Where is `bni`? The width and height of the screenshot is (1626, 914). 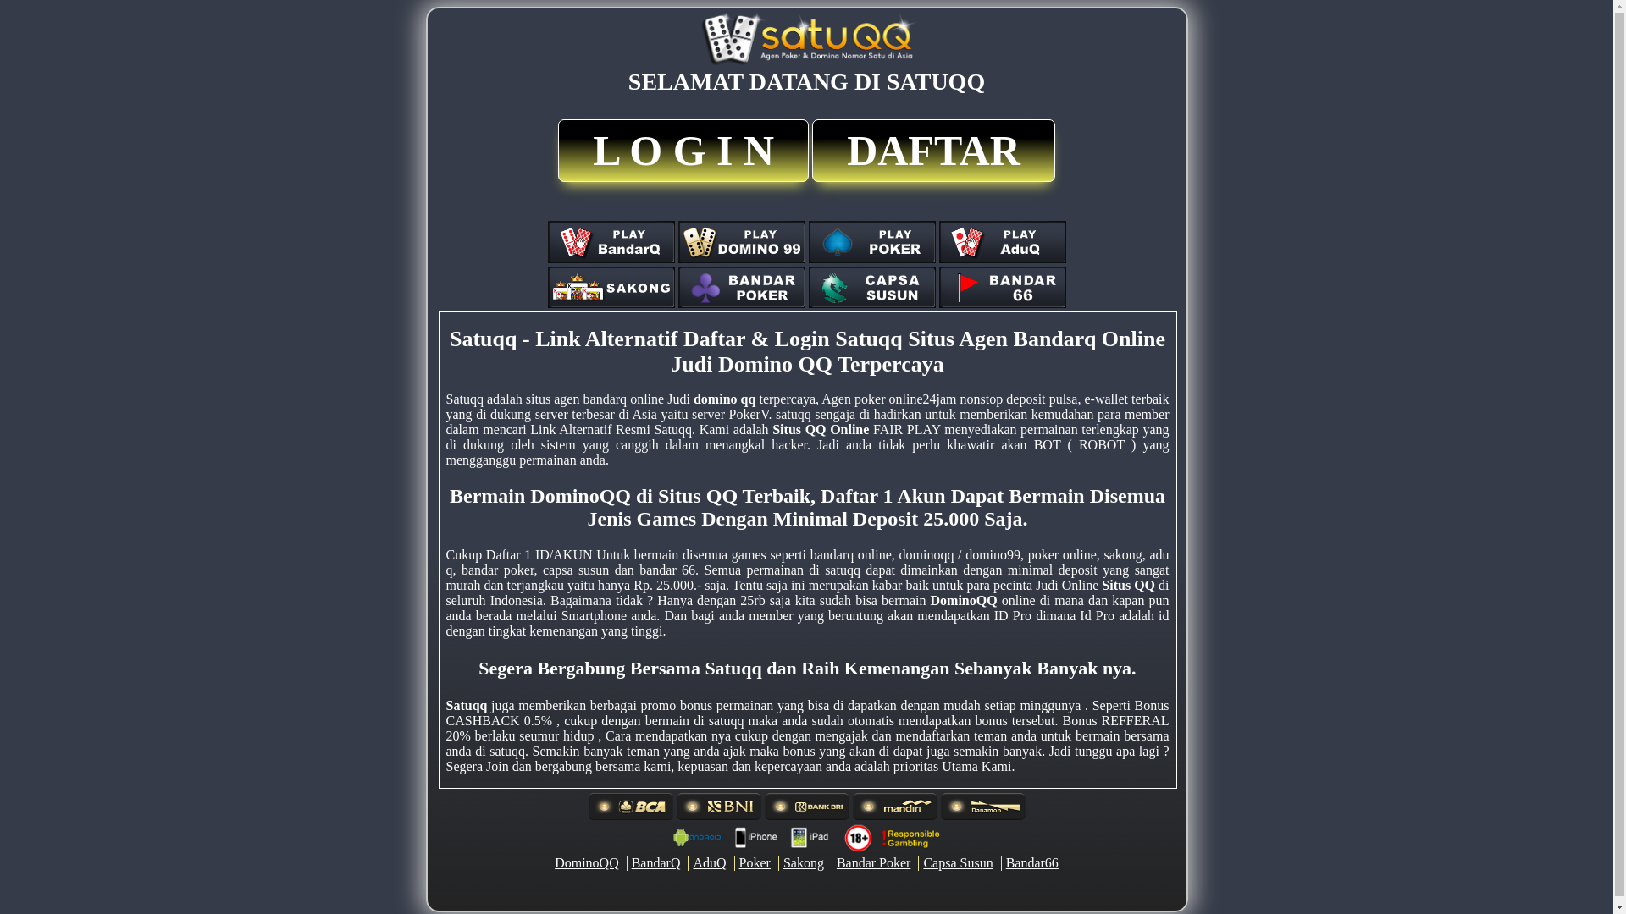 bni is located at coordinates (718, 807).